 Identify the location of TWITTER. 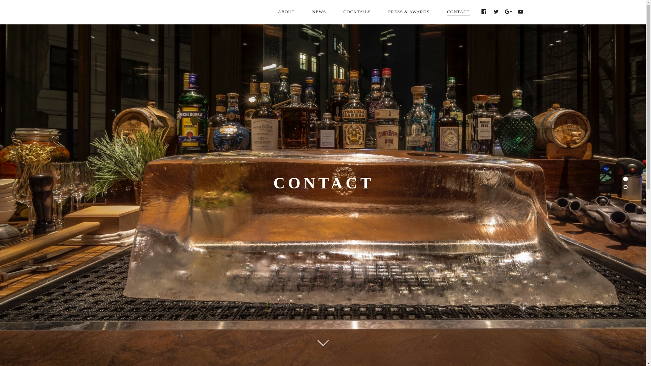
(496, 12).